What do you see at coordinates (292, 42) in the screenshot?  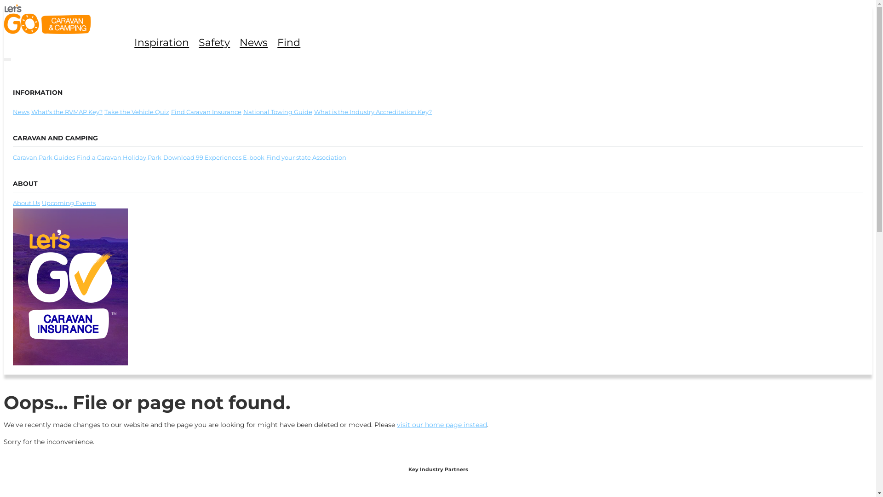 I see `Find` at bounding box center [292, 42].